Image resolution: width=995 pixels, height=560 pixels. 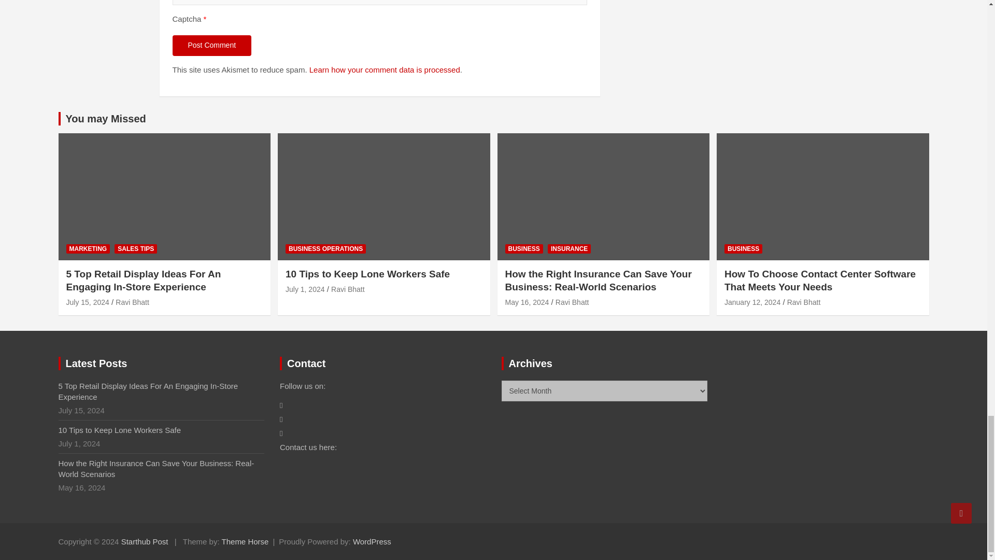 What do you see at coordinates (305, 289) in the screenshot?
I see `10 Tips to Keep Lone Workers Safe` at bounding box center [305, 289].